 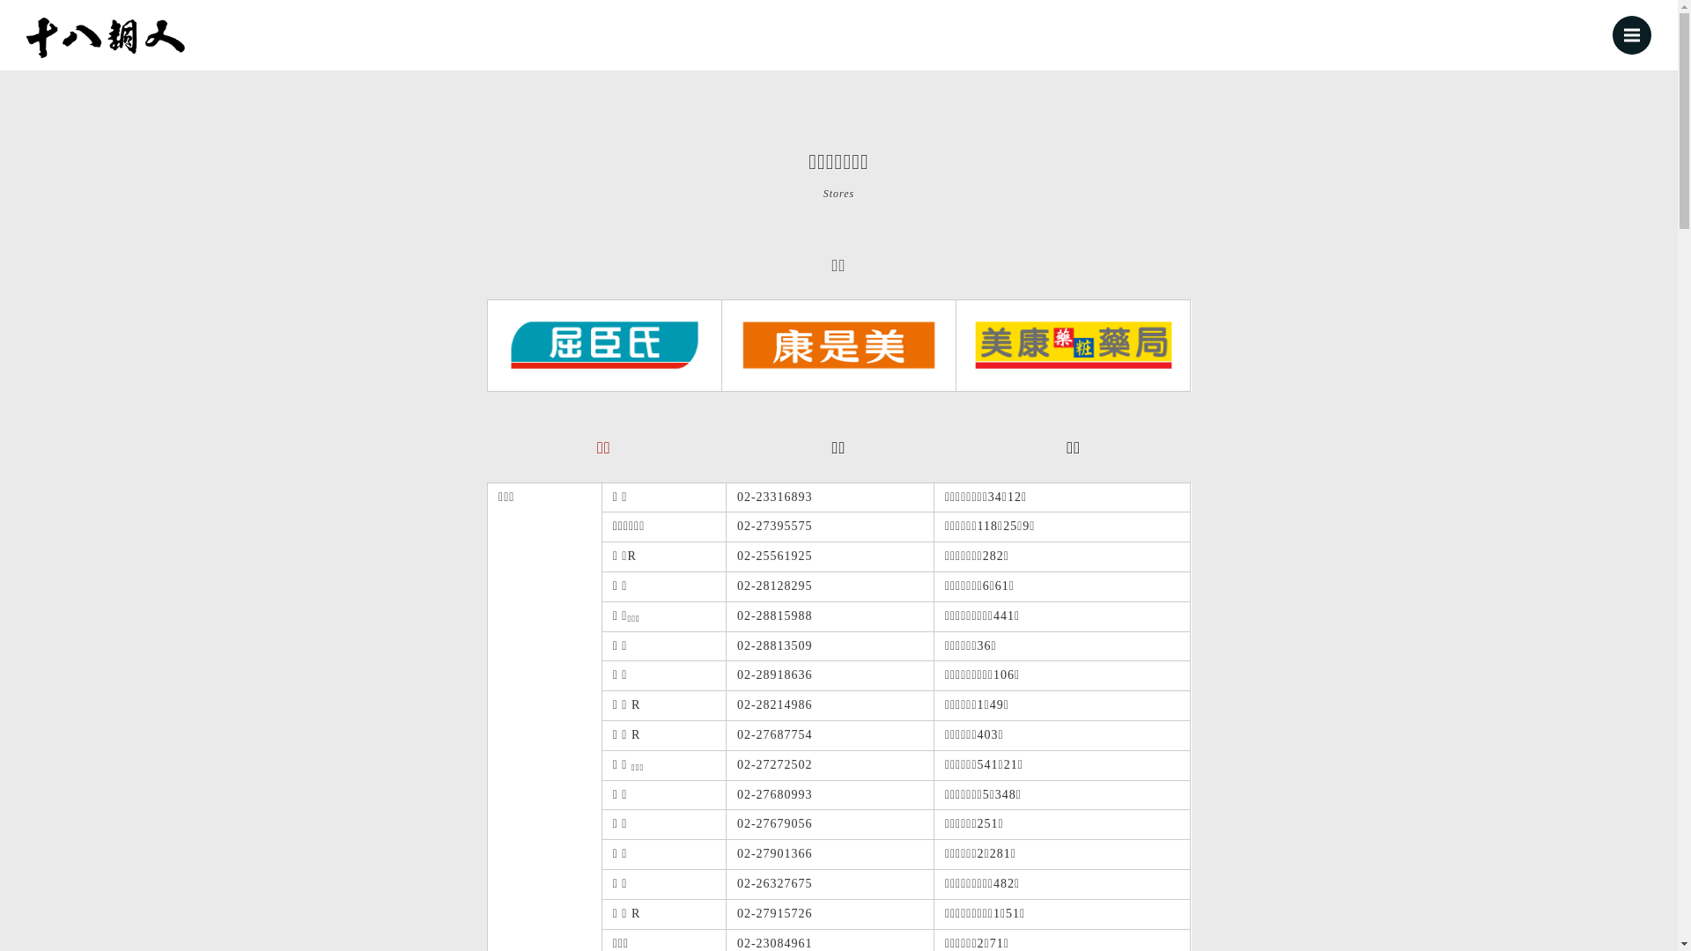 I want to click on Menu, so click(x=1632, y=35).